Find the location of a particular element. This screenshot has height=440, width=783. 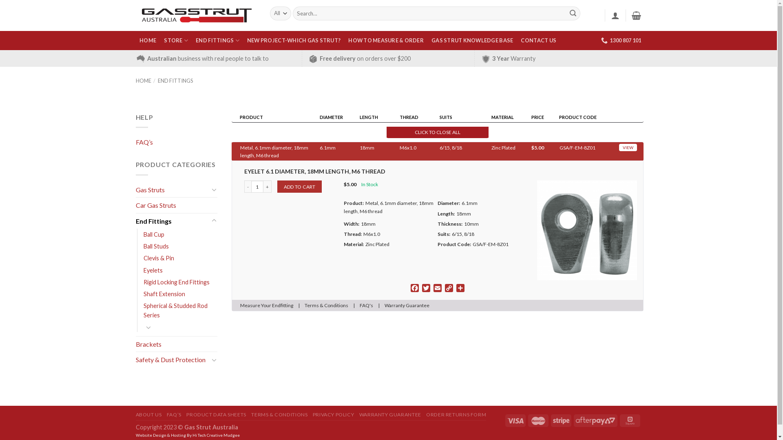

Email is located at coordinates (437, 289).